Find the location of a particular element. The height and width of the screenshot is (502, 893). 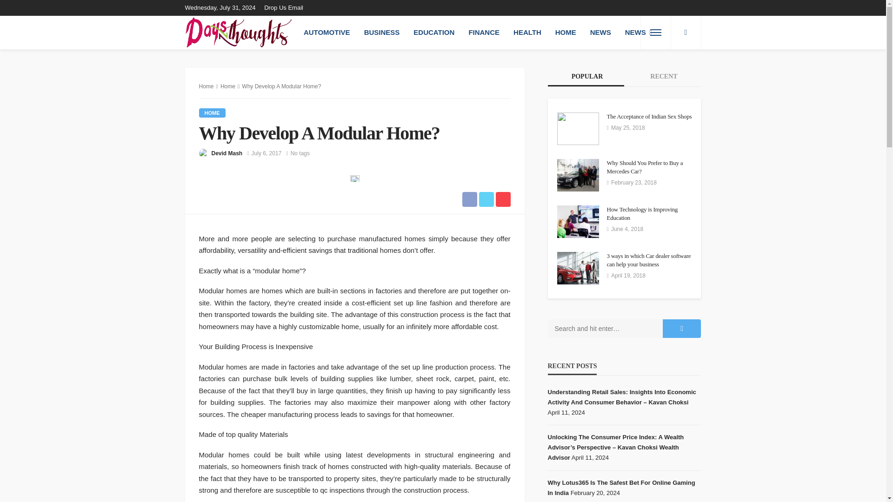

BUSINESS is located at coordinates (382, 32).